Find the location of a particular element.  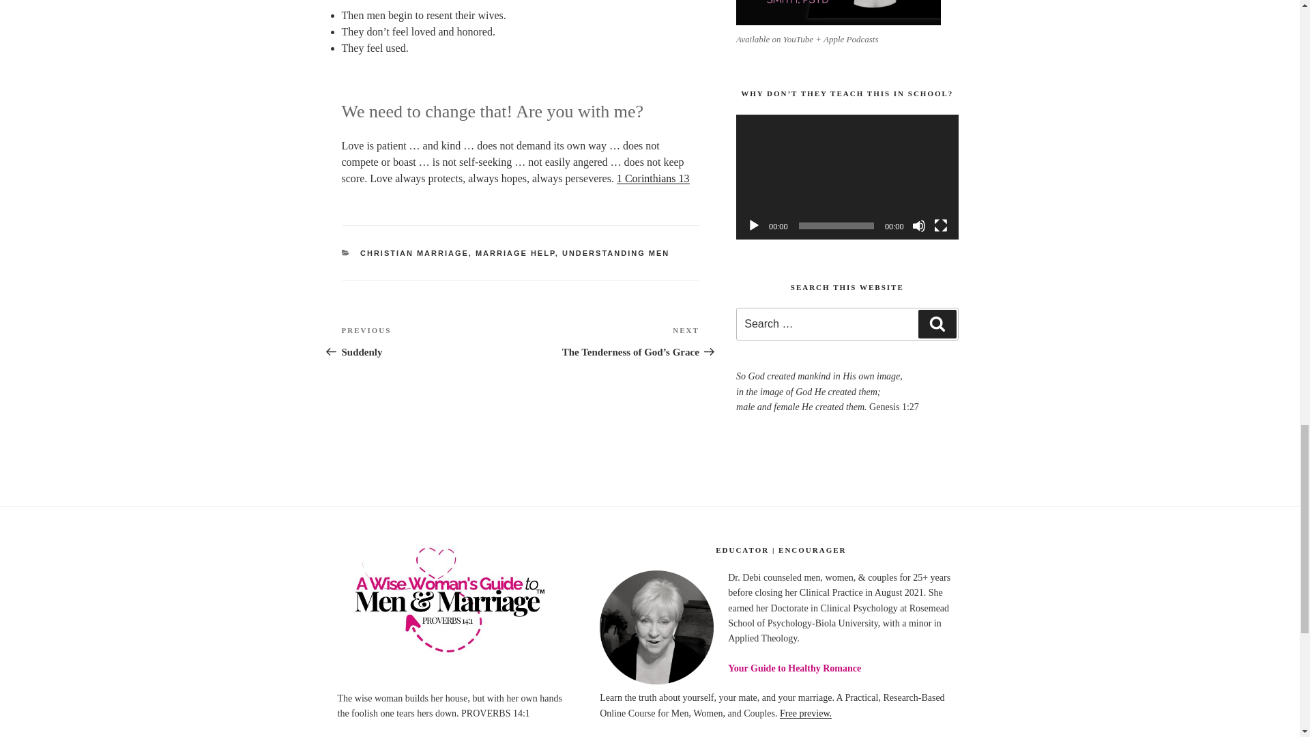

CHRISTIAN MARRIAGE is located at coordinates (415, 252).